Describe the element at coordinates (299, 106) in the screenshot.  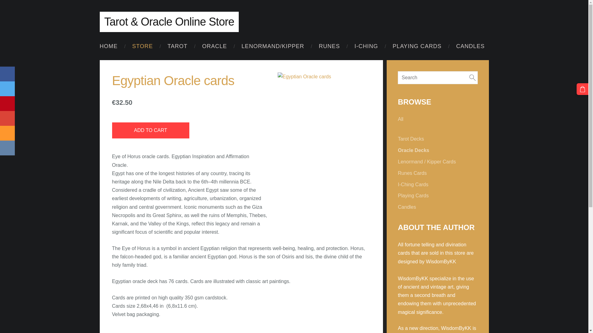
I see `Egyptian Oracle cards` at that location.